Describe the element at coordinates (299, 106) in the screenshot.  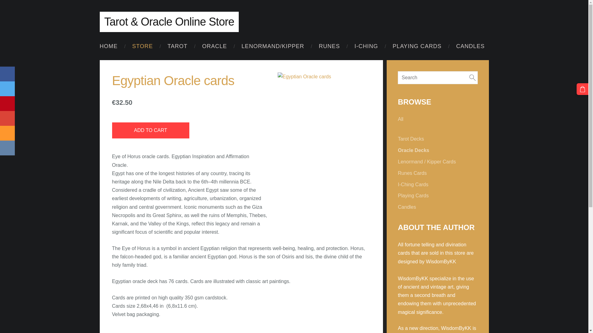
I see `Egyptian Oracle cards` at that location.